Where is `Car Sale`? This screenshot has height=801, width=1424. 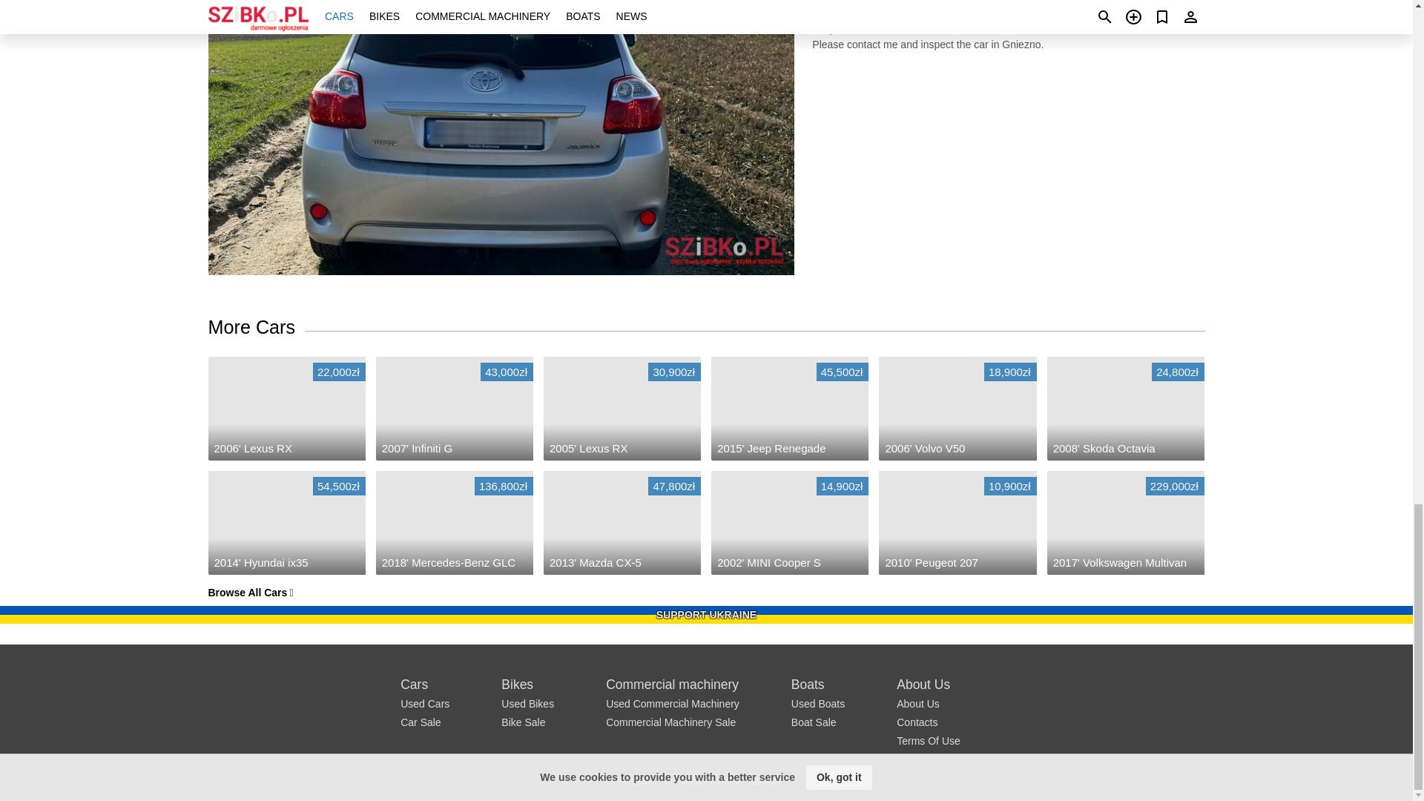 Car Sale is located at coordinates (420, 722).